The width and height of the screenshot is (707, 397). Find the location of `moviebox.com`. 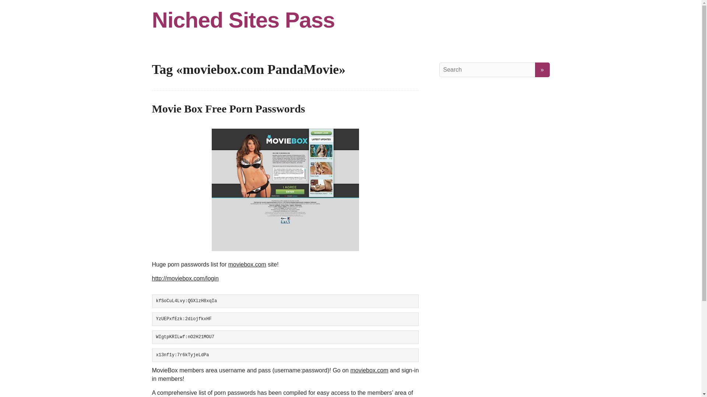

moviebox.com is located at coordinates (369, 371).